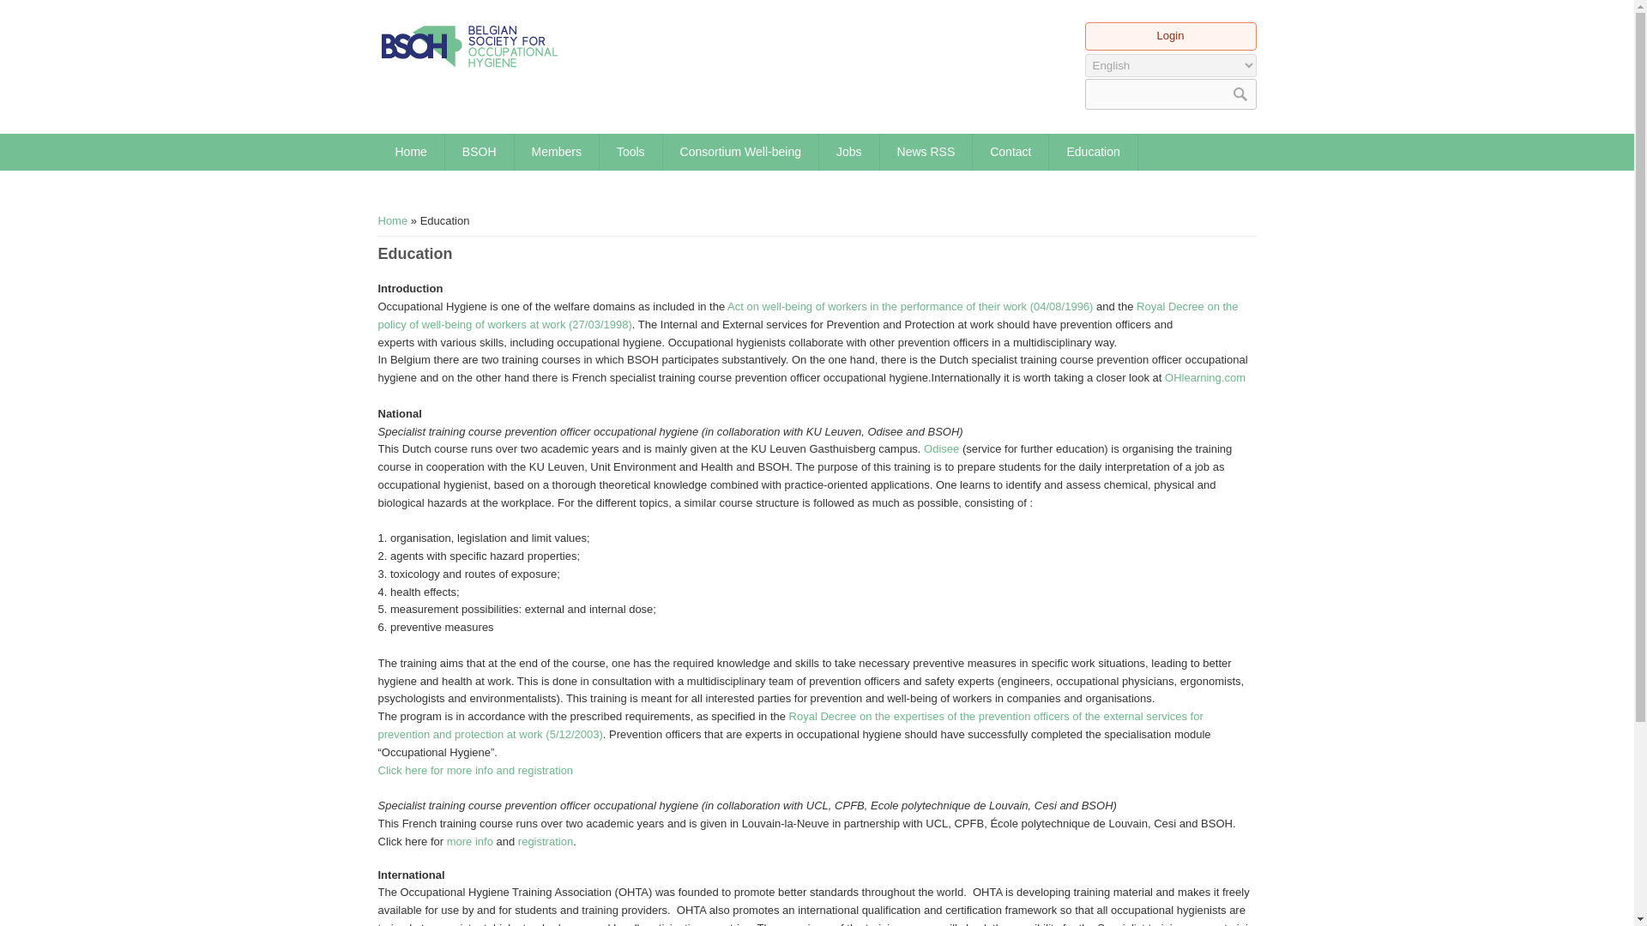 The height and width of the screenshot is (926, 1647). Describe the element at coordinates (410, 151) in the screenshot. I see `Home` at that location.